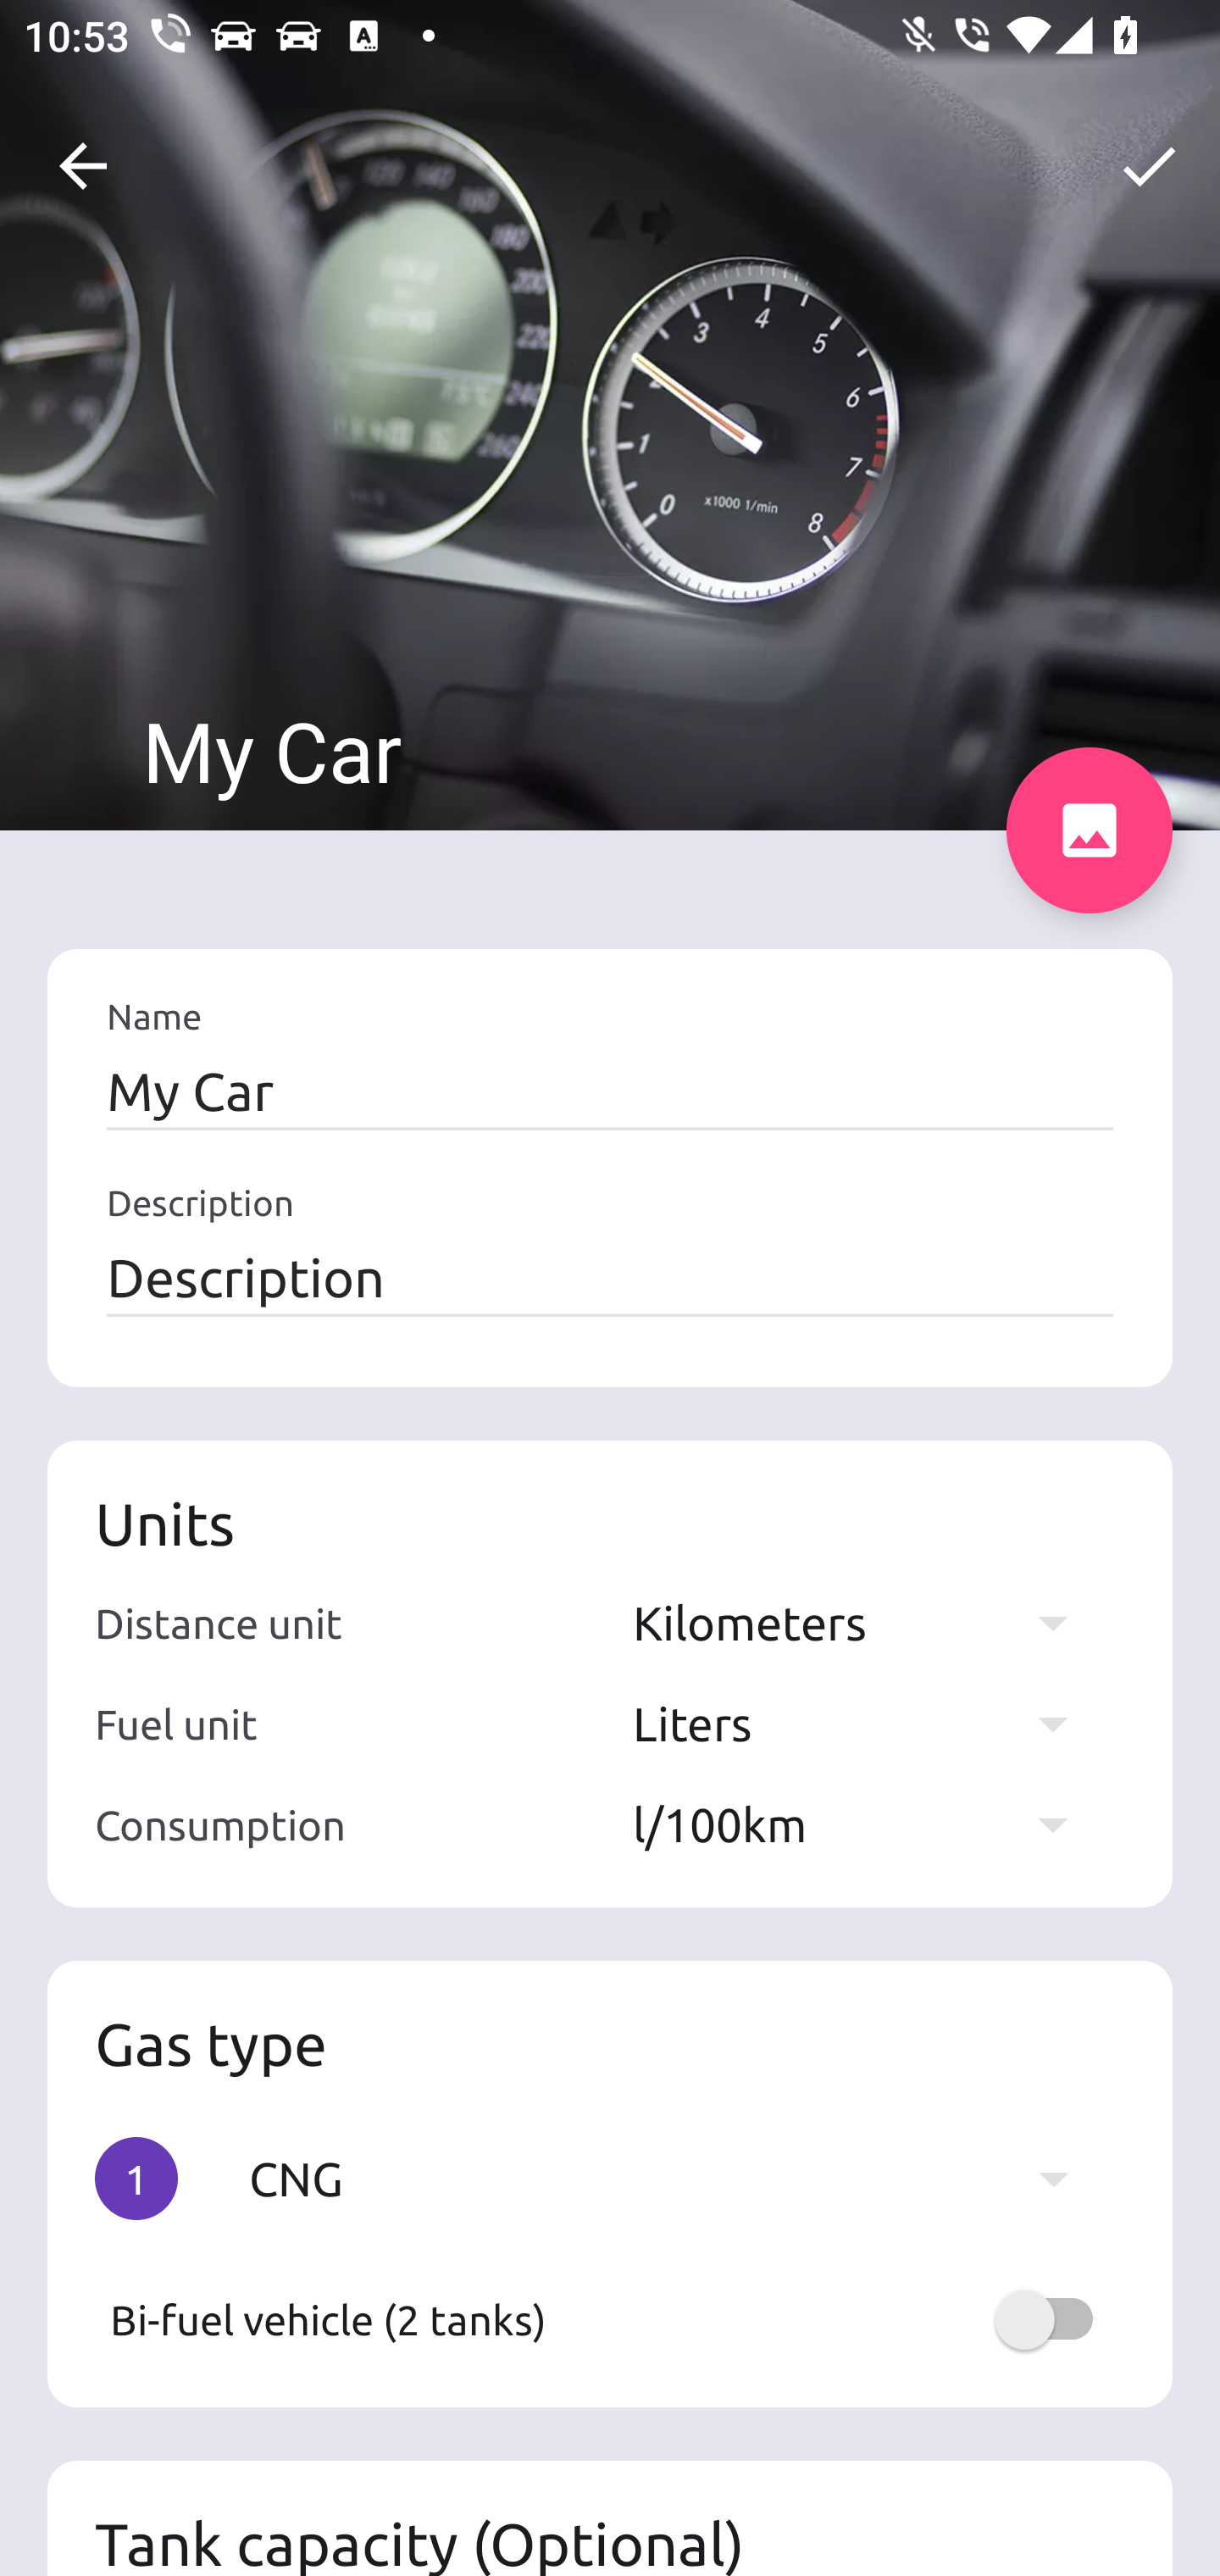 This screenshot has height=2576, width=1220. Describe the element at coordinates (610, 1277) in the screenshot. I see `Description` at that location.